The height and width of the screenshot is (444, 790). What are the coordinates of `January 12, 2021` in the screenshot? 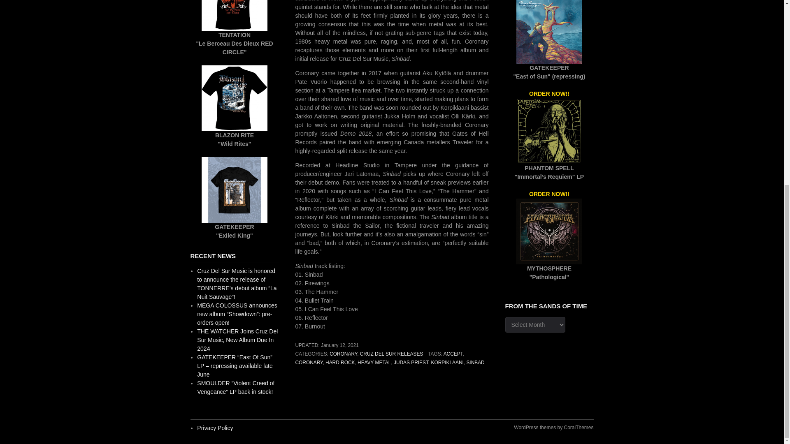 It's located at (339, 345).